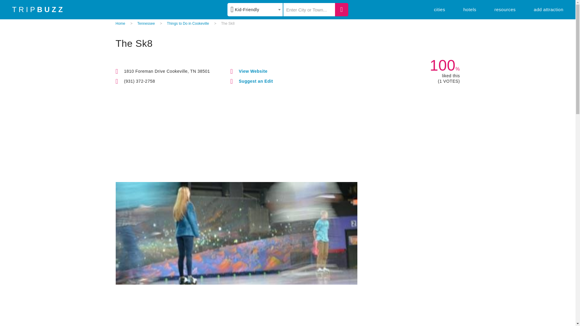 The height and width of the screenshot is (326, 580). What do you see at coordinates (188, 24) in the screenshot?
I see `Things to Do in Cookeville` at bounding box center [188, 24].